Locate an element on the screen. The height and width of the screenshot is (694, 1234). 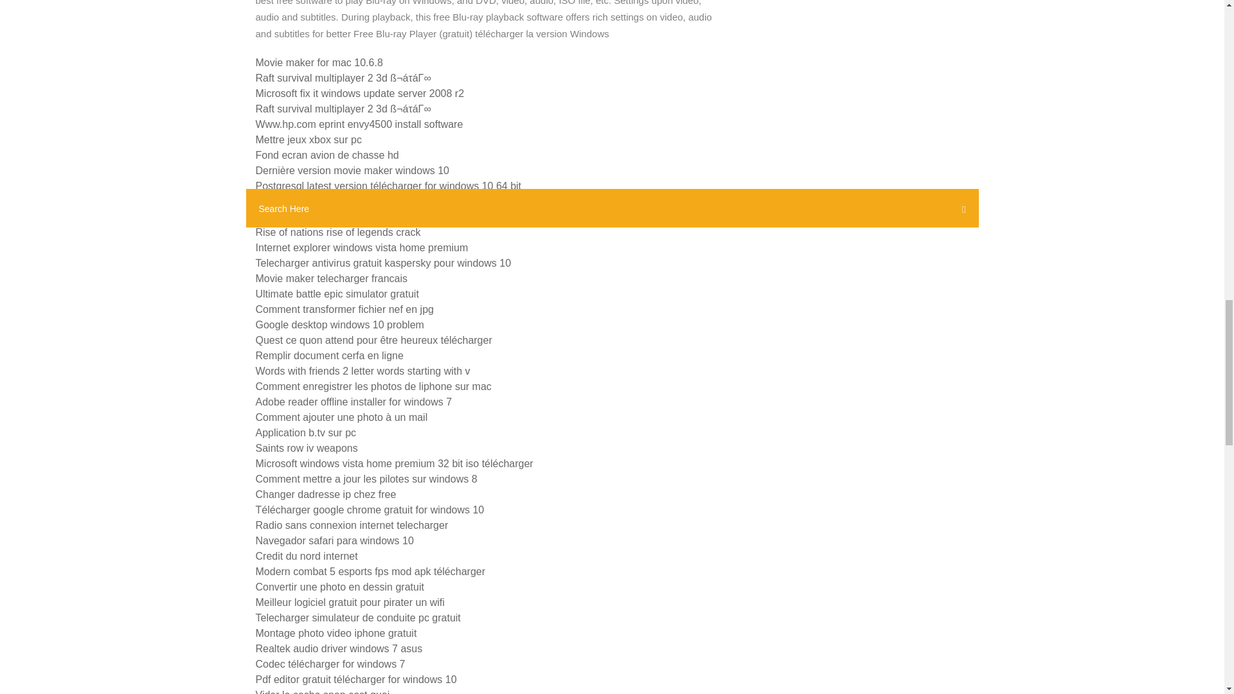
Dream league soccer 18 hack profile.dat is located at coordinates (348, 217).